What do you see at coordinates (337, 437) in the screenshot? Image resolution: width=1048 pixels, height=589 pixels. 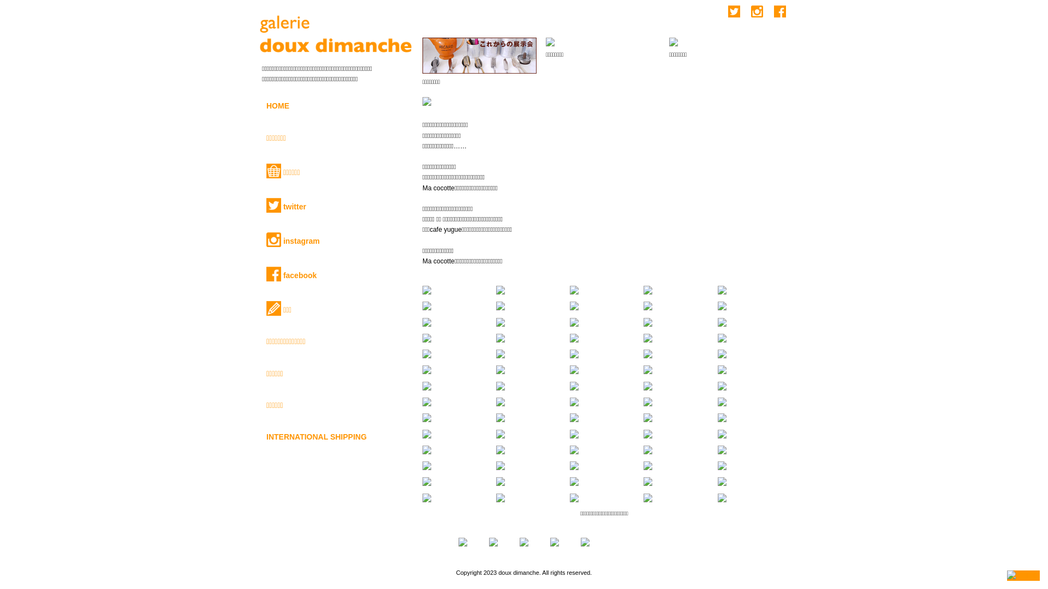 I see `INTERNATIONAL SHIPPING` at bounding box center [337, 437].